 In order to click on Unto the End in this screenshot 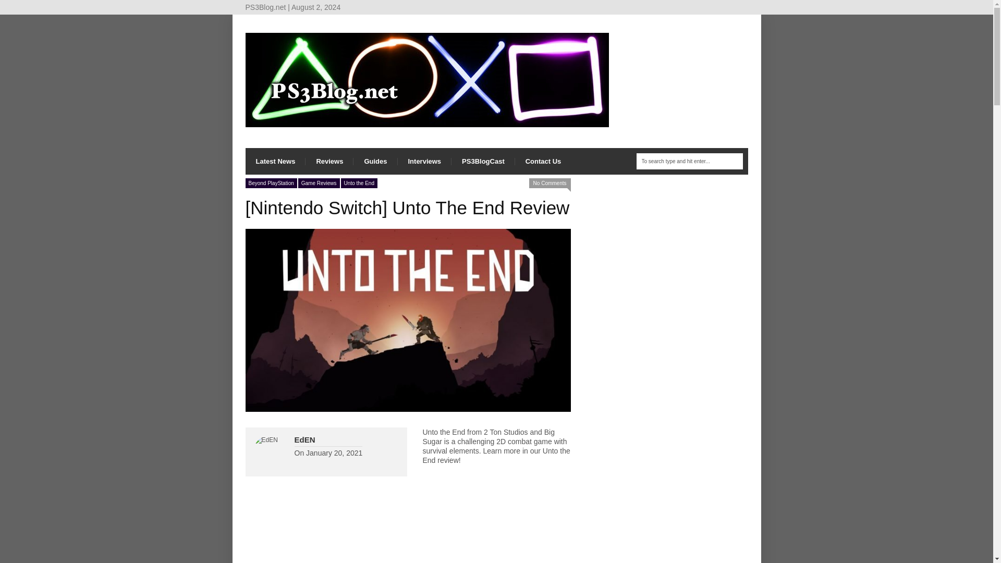, I will do `click(359, 183)`.